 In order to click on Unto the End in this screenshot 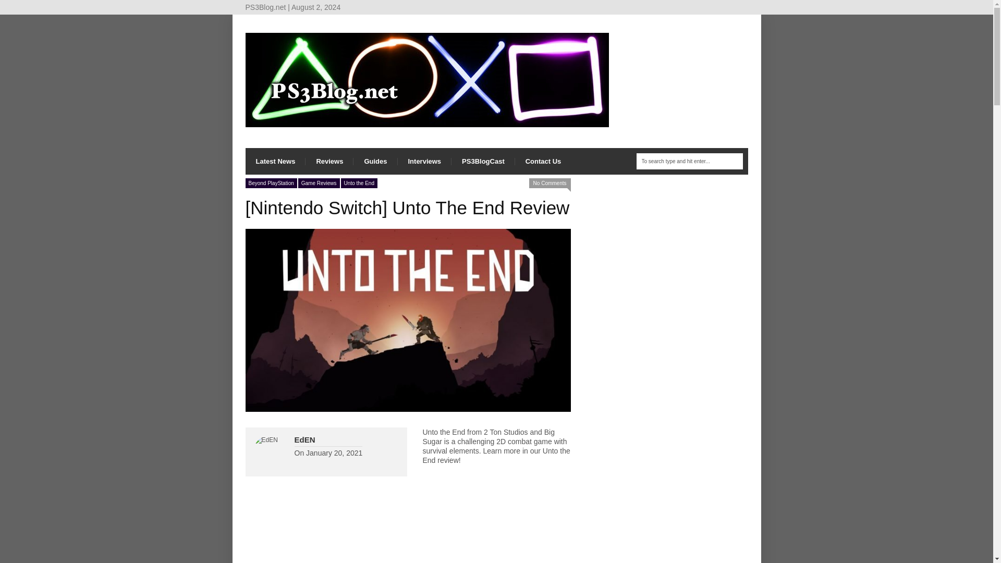, I will do `click(359, 183)`.